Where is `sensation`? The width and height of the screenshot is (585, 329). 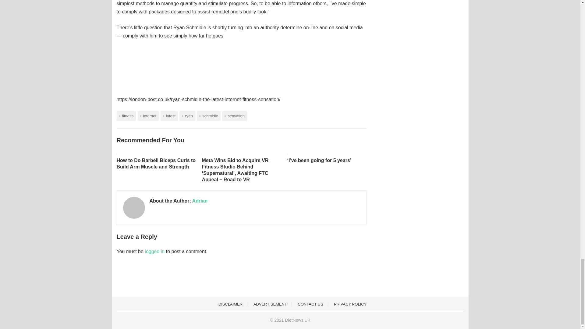 sensation is located at coordinates (235, 116).